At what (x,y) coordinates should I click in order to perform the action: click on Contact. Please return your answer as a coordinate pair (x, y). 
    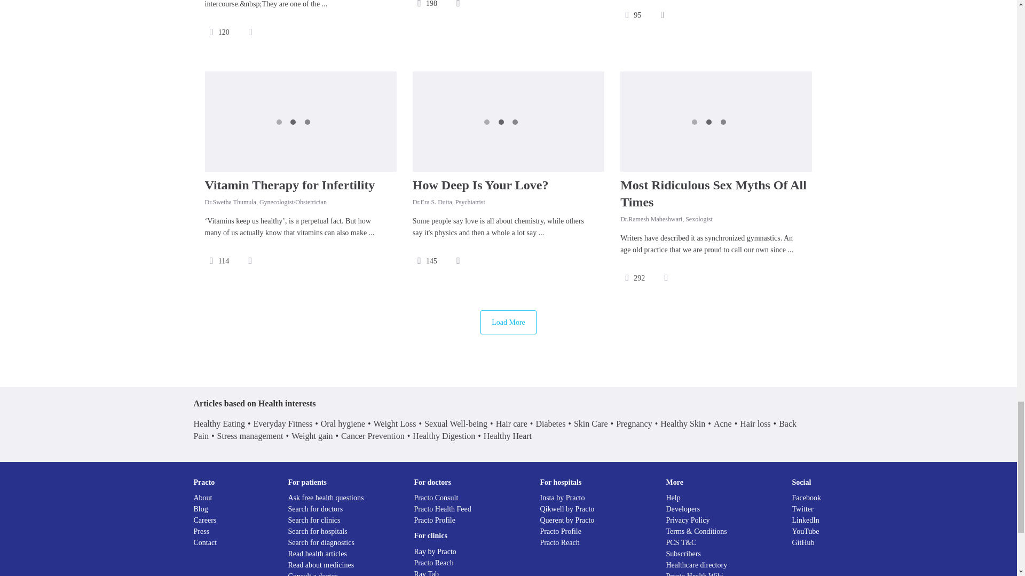
    Looking at the image, I should click on (205, 542).